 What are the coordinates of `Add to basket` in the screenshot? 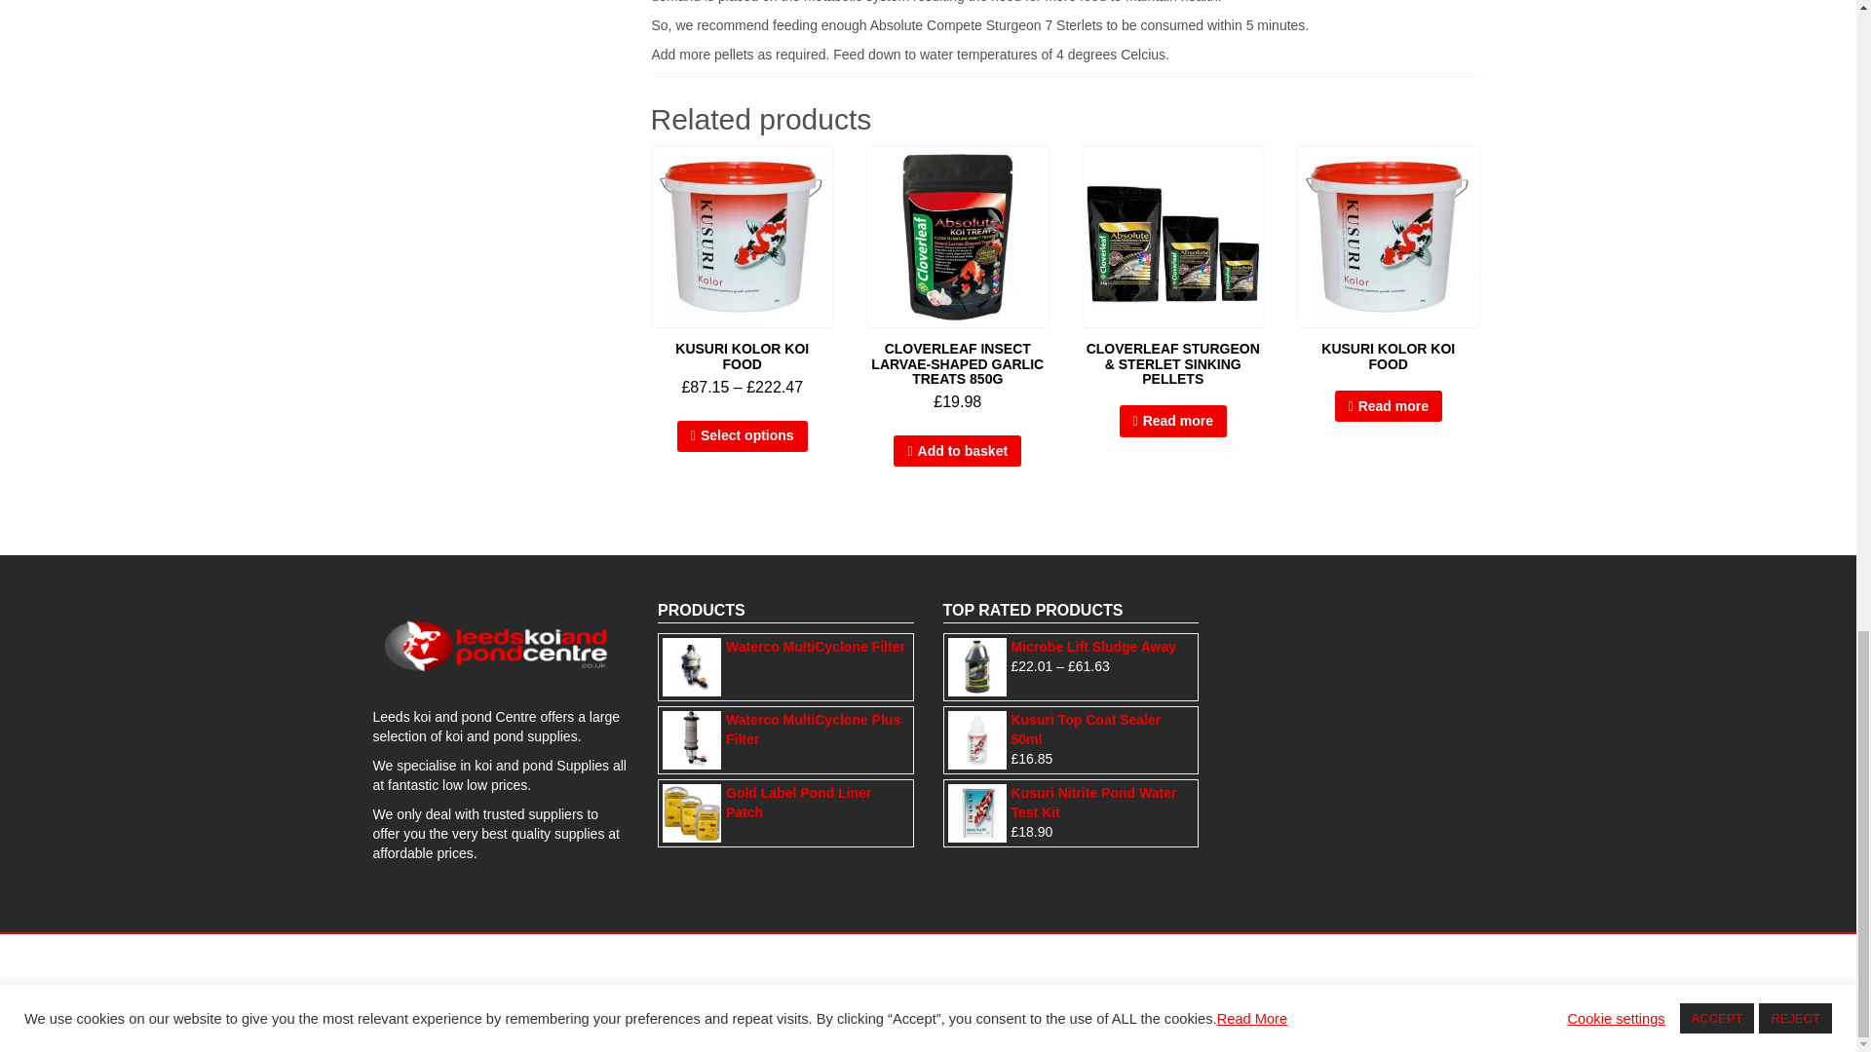 It's located at (957, 451).